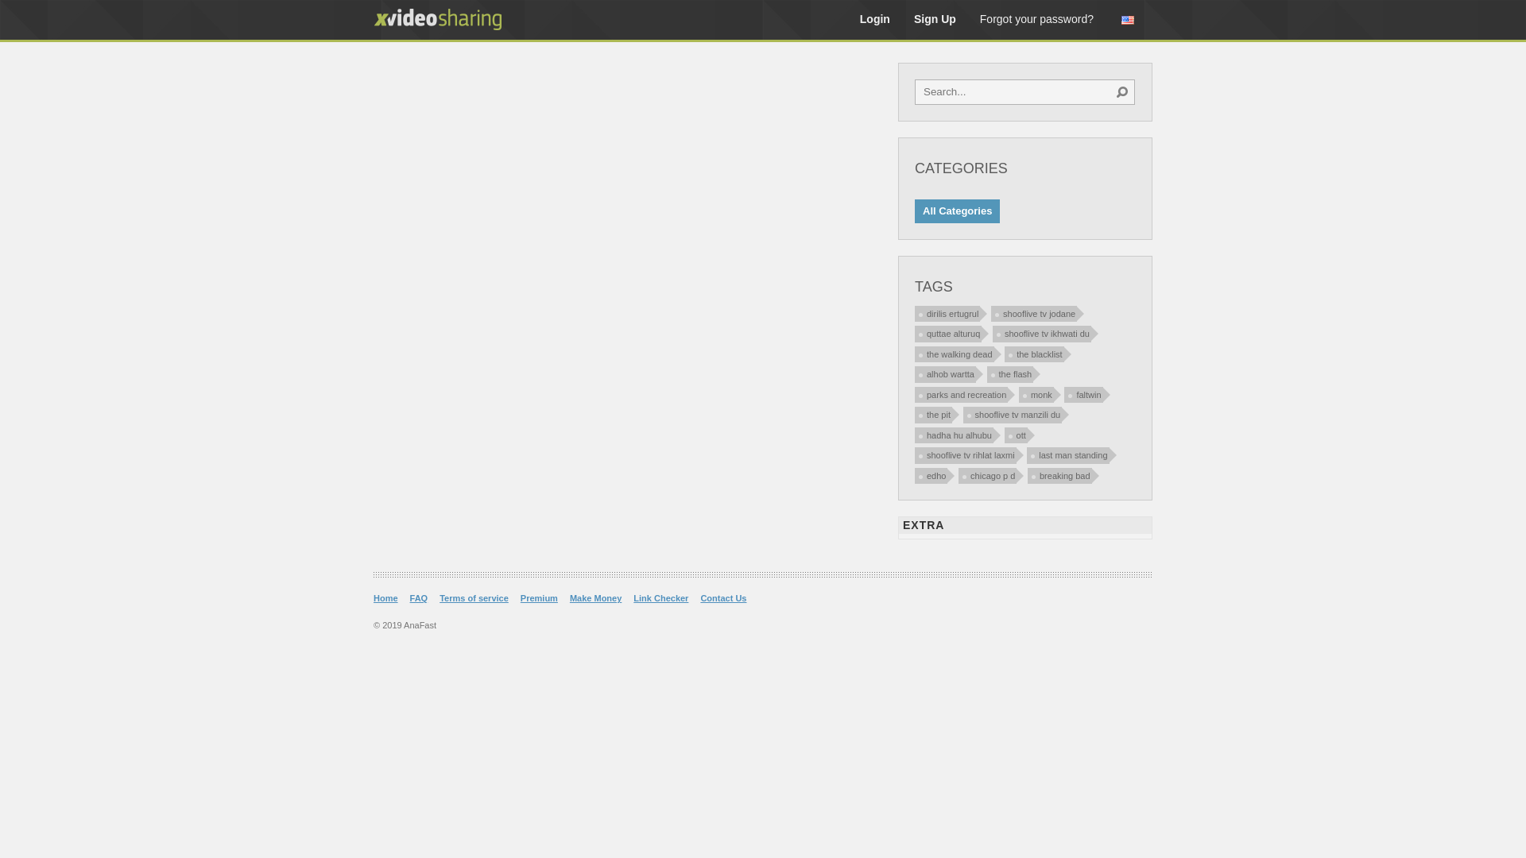  What do you see at coordinates (1013, 415) in the screenshot?
I see `shooflive tv manzili du` at bounding box center [1013, 415].